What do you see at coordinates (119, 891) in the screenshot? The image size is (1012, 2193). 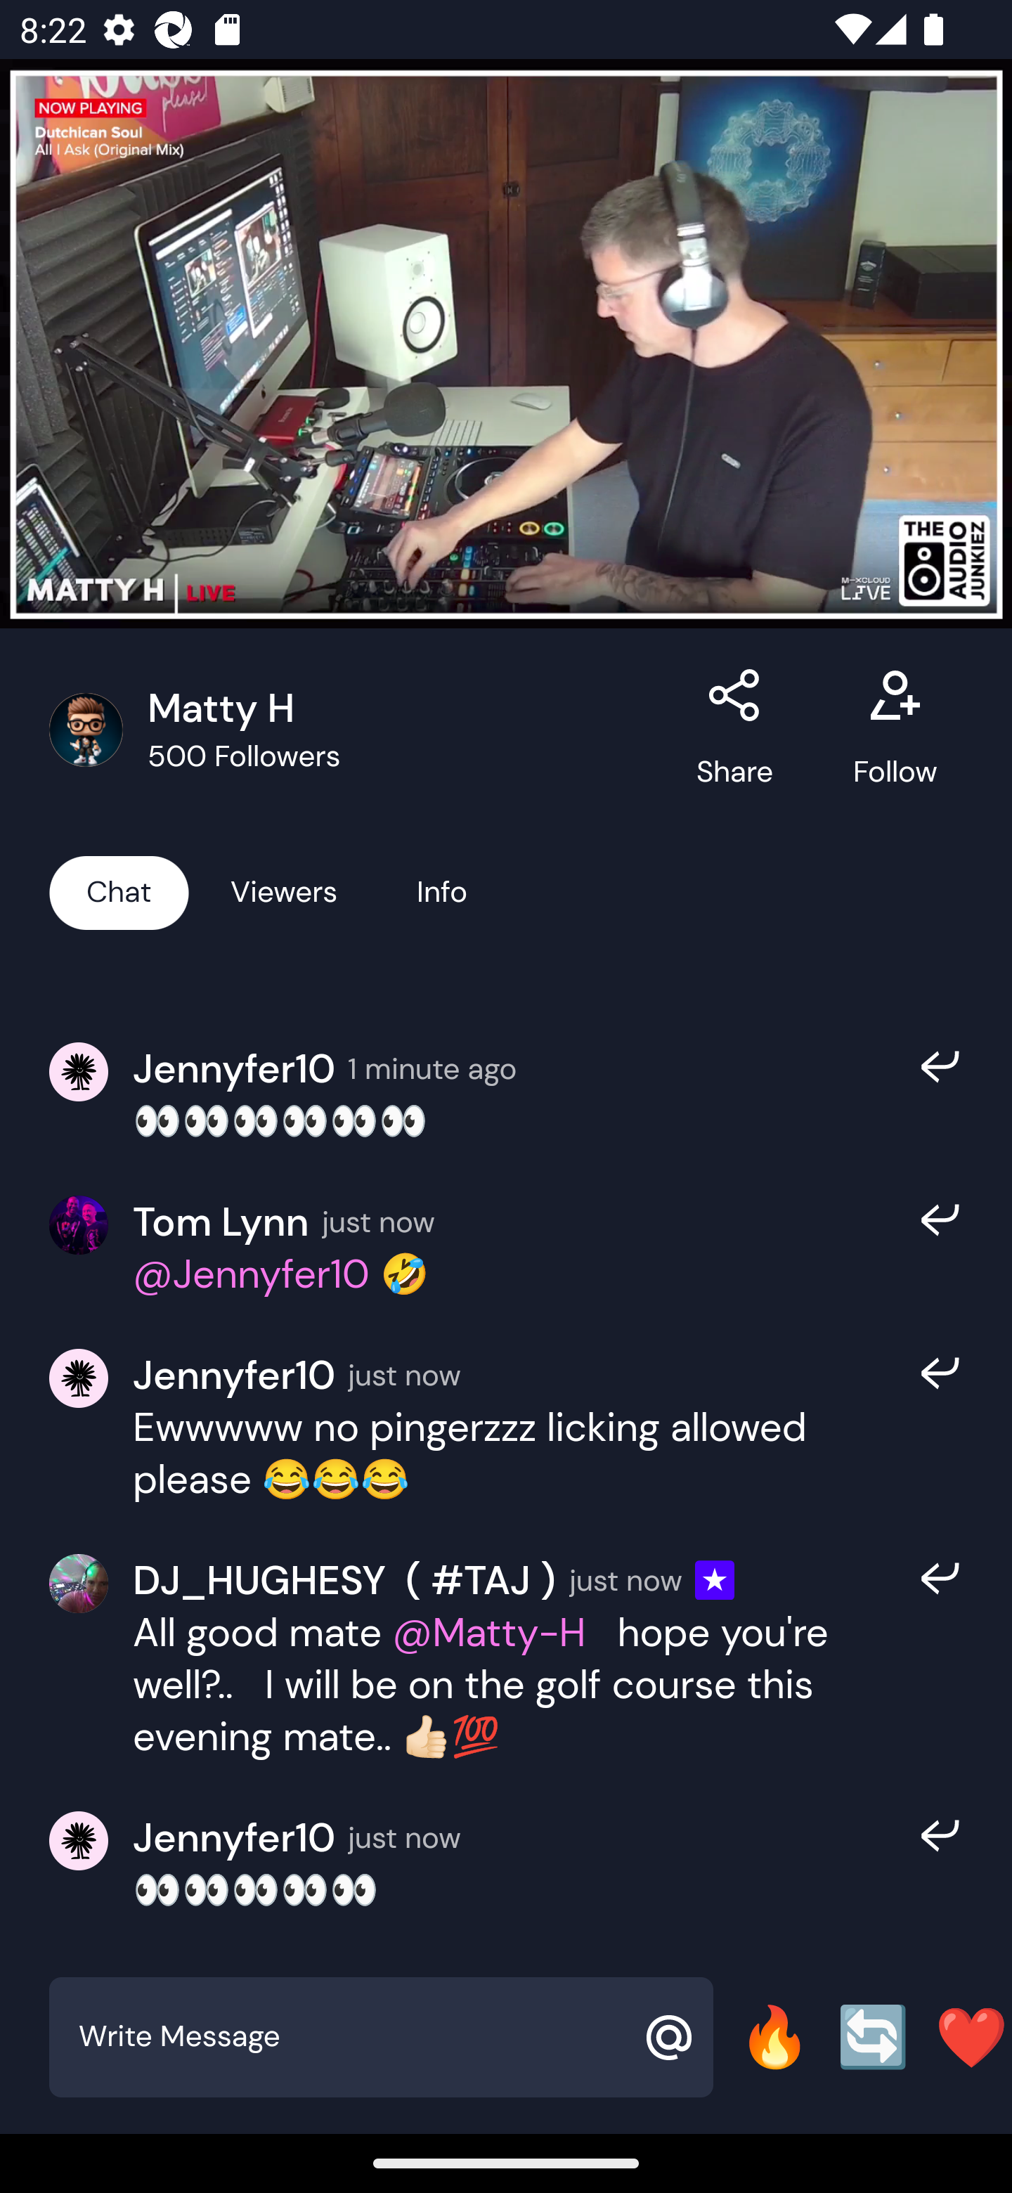 I see `Chat` at bounding box center [119, 891].